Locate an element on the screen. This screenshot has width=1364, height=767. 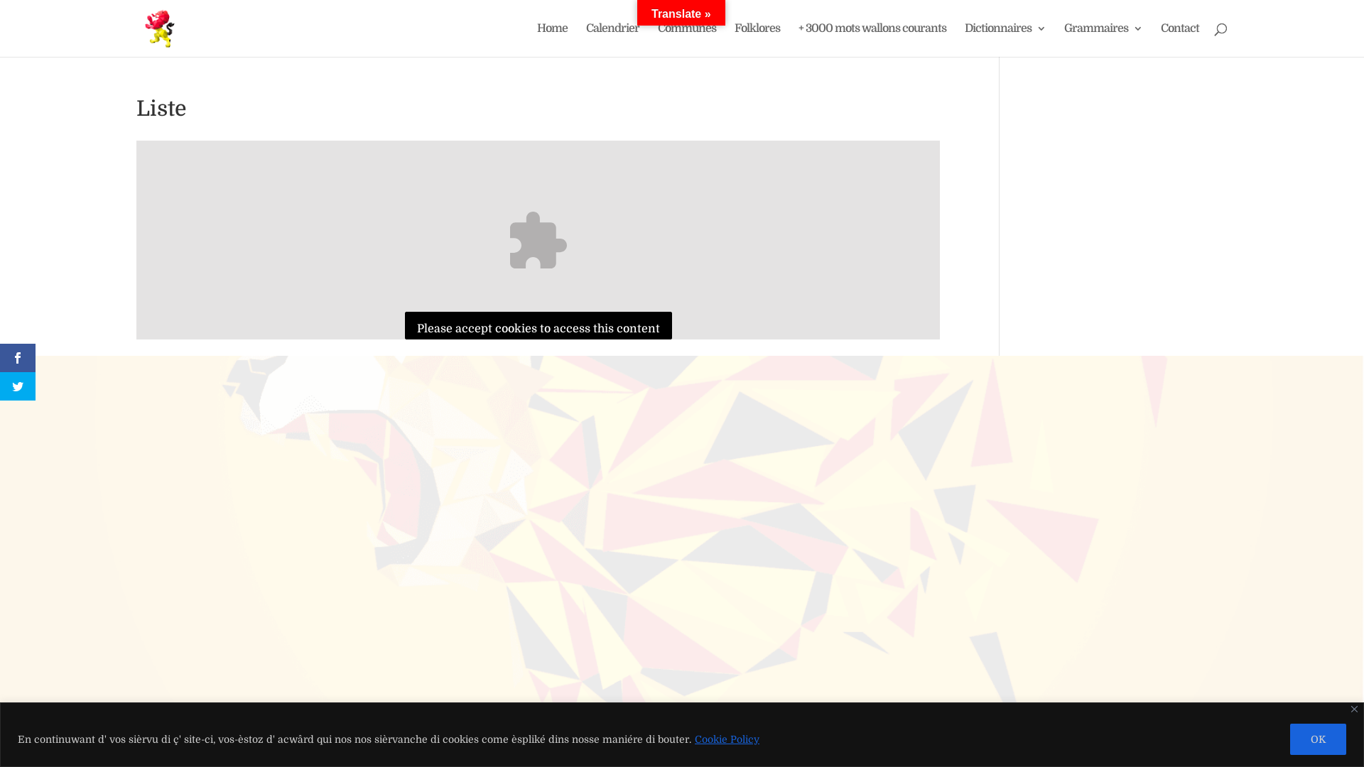
Contact is located at coordinates (1180, 40).